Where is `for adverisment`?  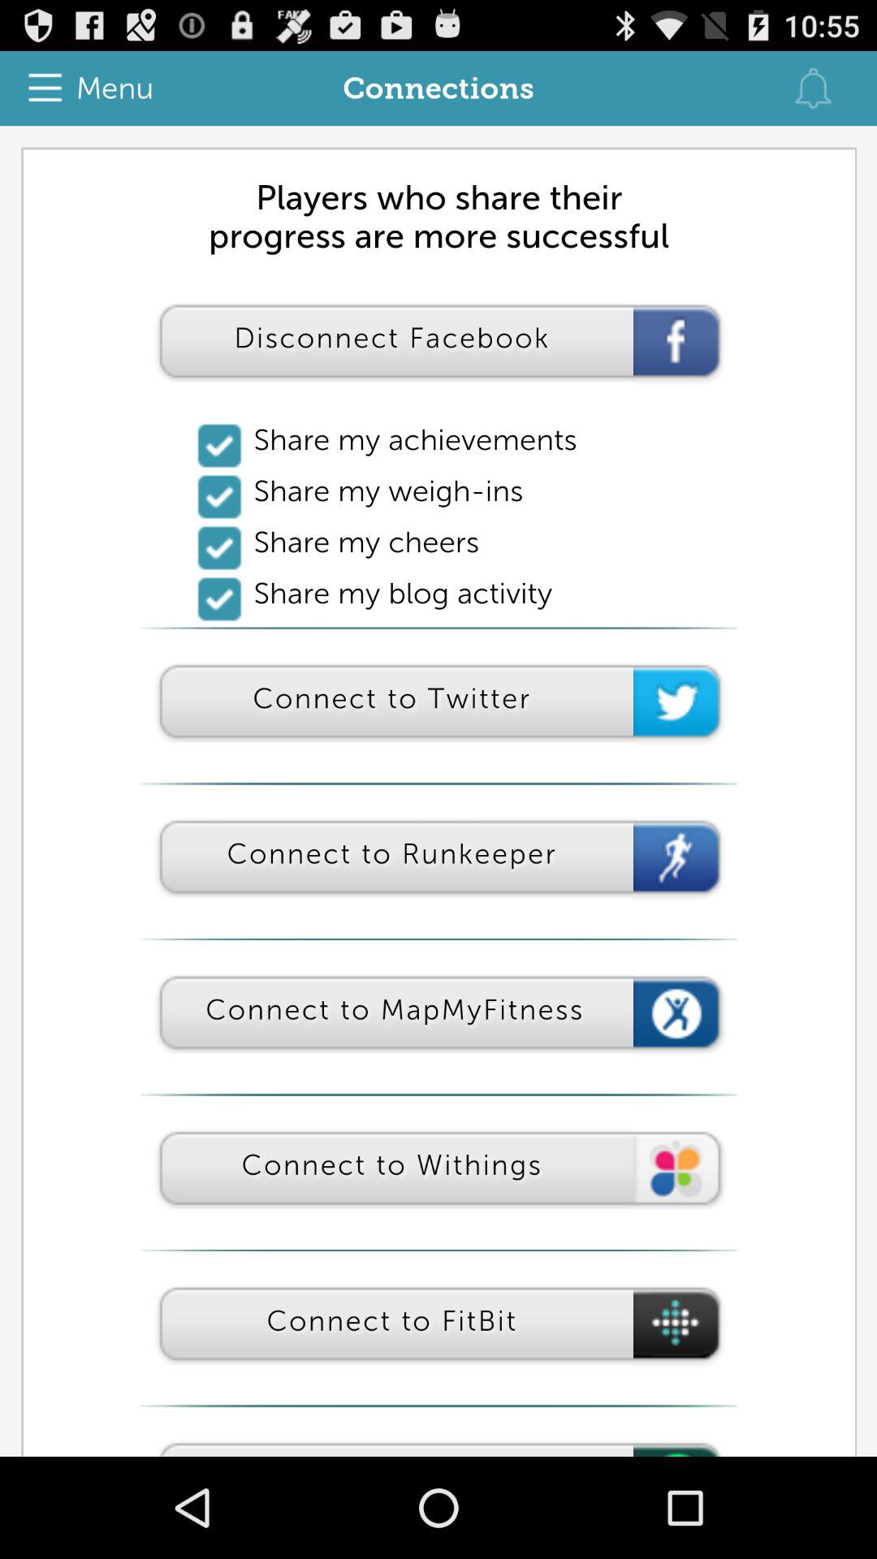
for adverisment is located at coordinates (438, 791).